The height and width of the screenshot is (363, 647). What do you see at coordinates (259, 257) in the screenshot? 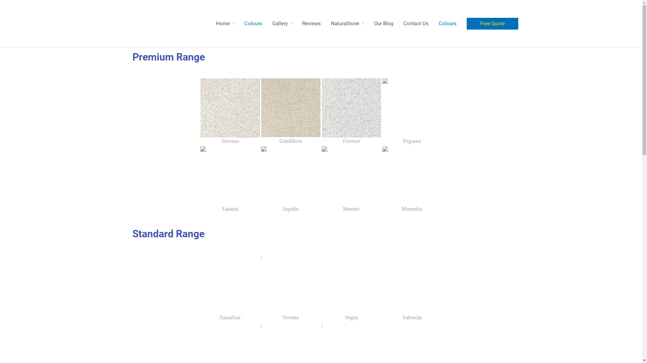
I see `Verona` at bounding box center [259, 257].